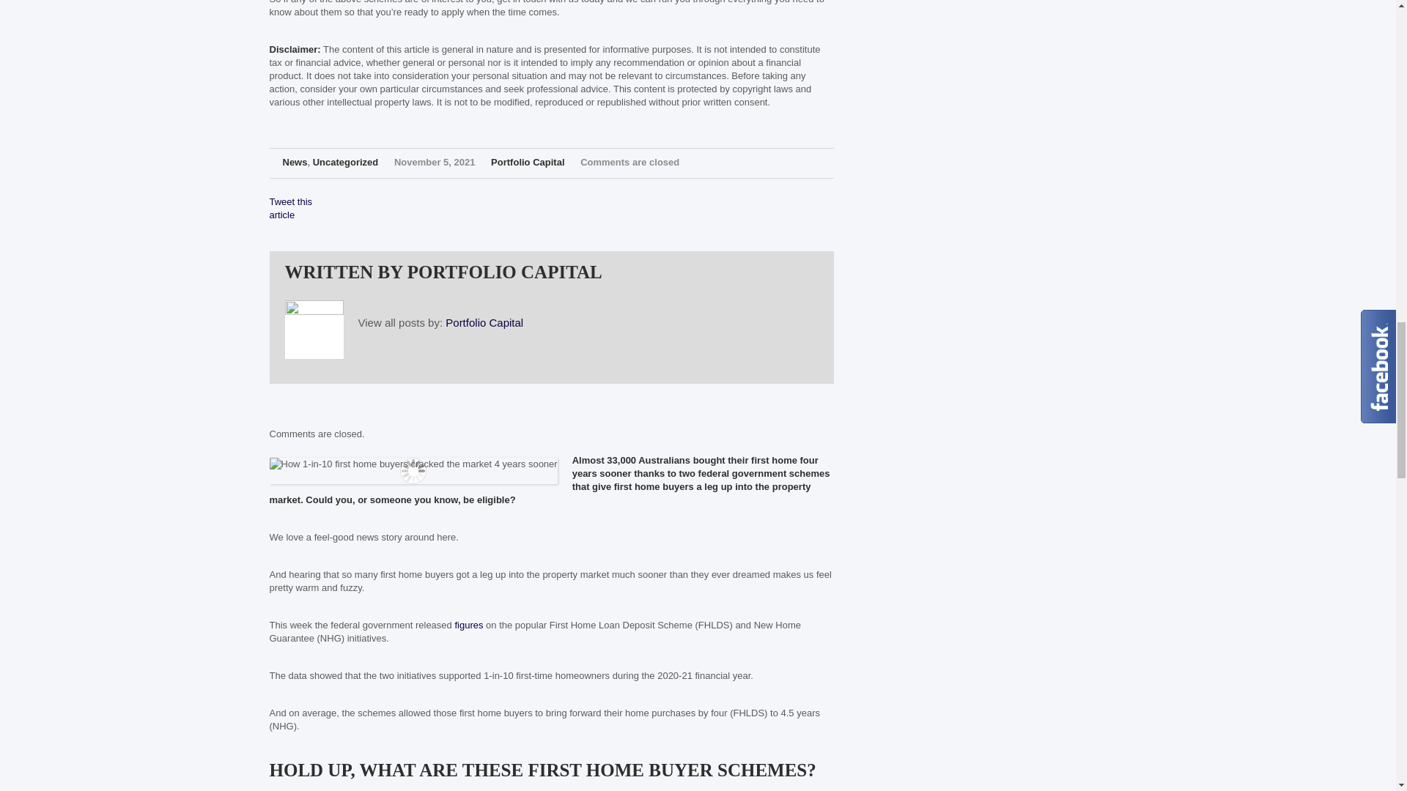 Image resolution: width=1407 pixels, height=791 pixels. I want to click on Posts by Portfolio Capital, so click(504, 271).